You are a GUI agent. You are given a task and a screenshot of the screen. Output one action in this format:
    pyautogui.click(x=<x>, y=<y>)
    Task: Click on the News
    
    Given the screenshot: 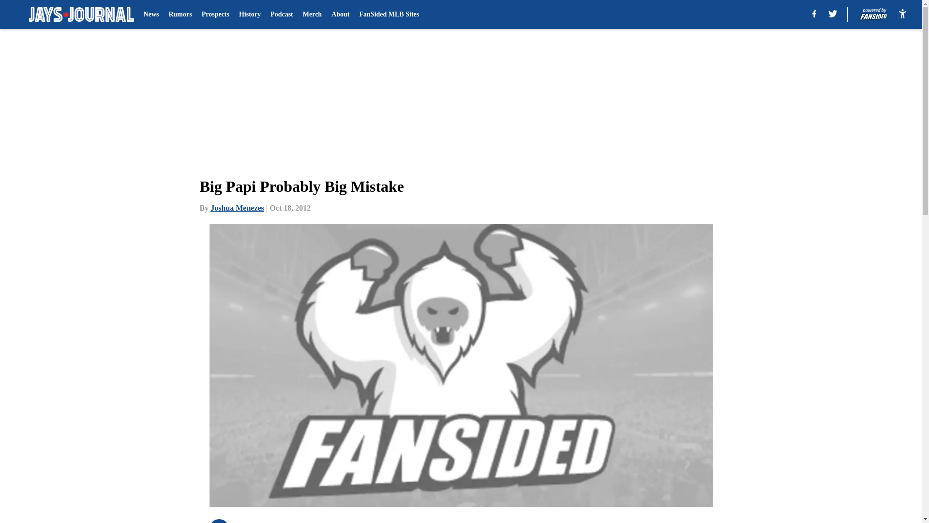 What is the action you would take?
    pyautogui.click(x=151, y=15)
    